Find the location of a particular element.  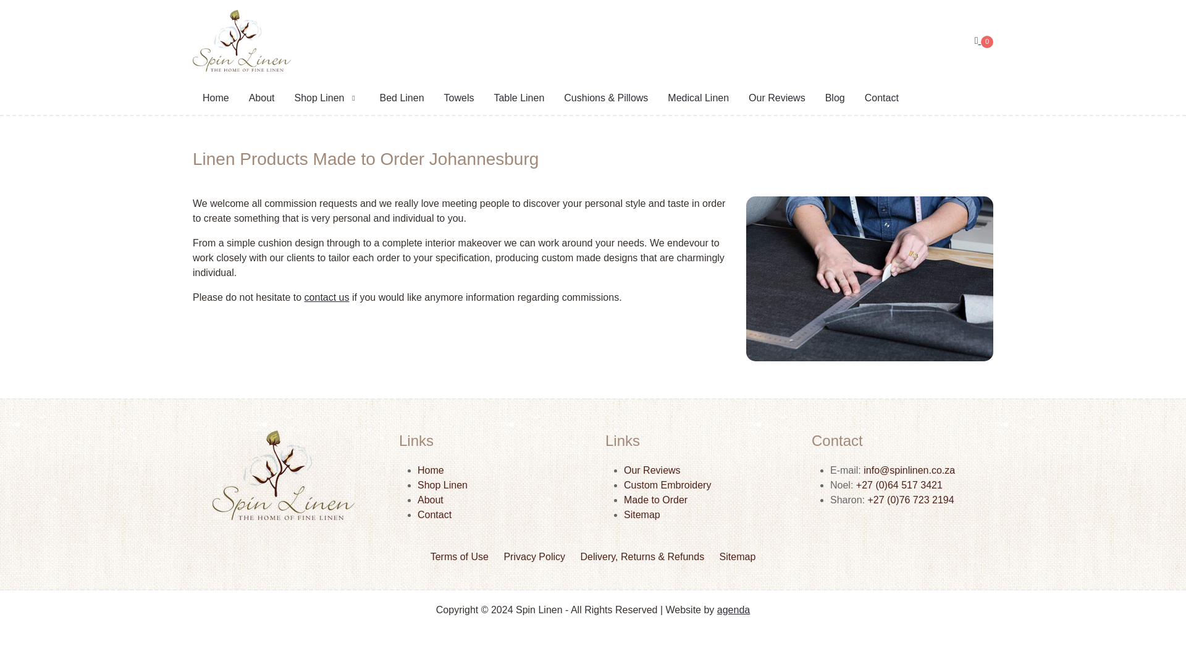

Home is located at coordinates (216, 98).